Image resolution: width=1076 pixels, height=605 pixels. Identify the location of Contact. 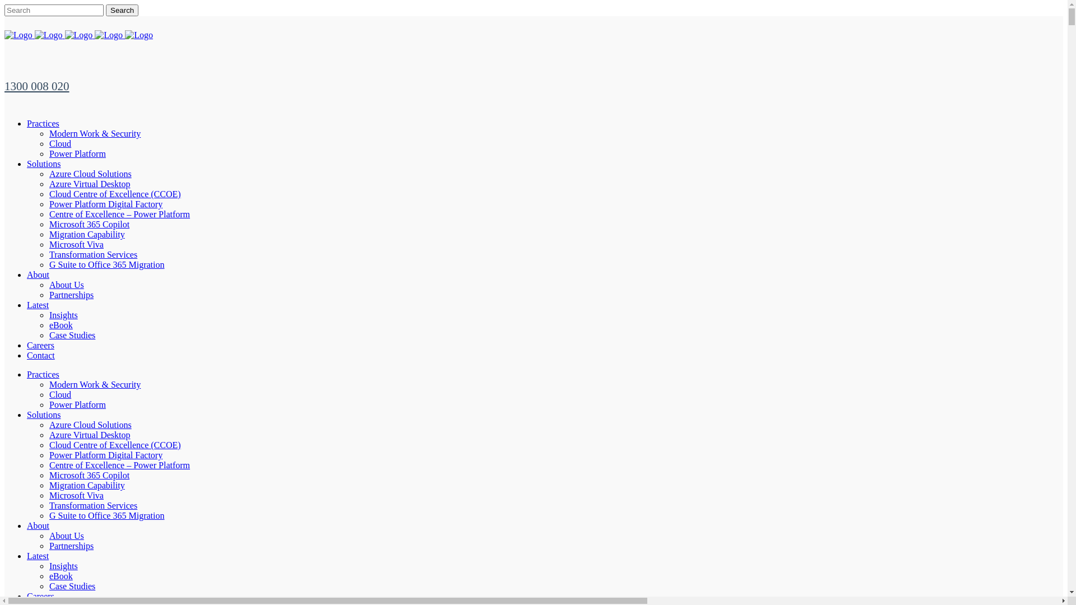
(41, 355).